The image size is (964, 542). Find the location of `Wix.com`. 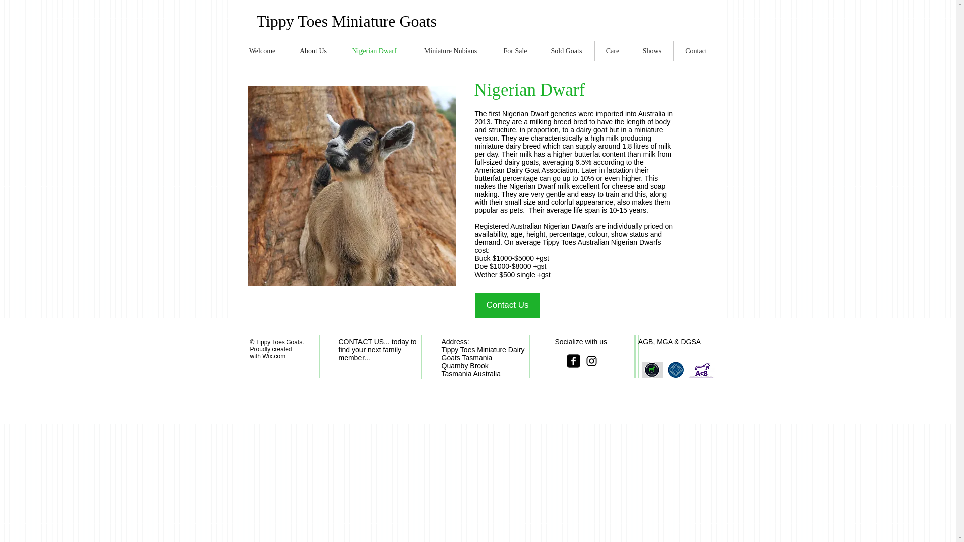

Wix.com is located at coordinates (274, 356).